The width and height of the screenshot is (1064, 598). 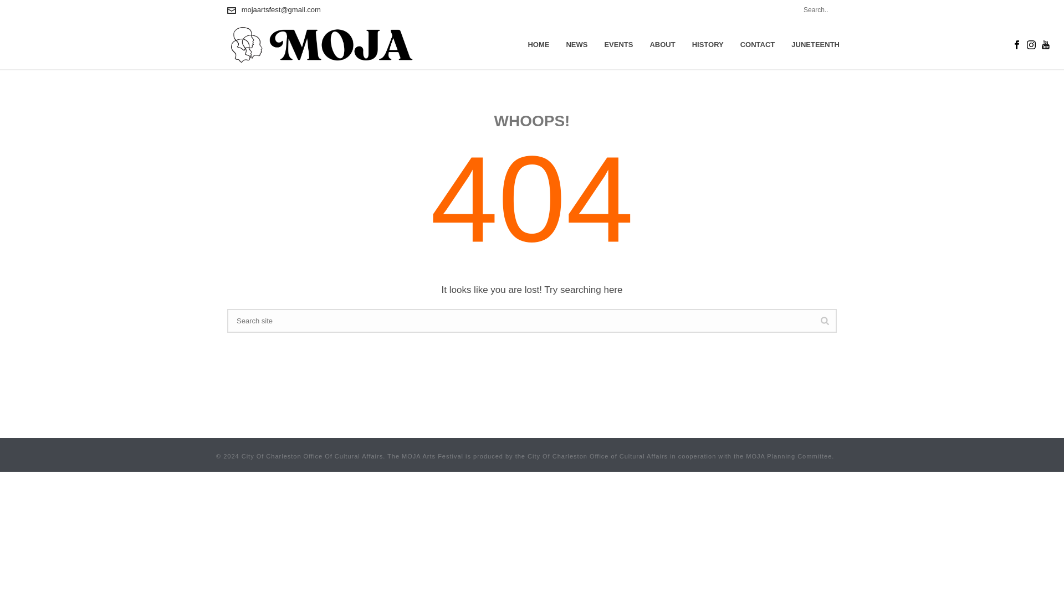 I want to click on HOME, so click(x=538, y=44).